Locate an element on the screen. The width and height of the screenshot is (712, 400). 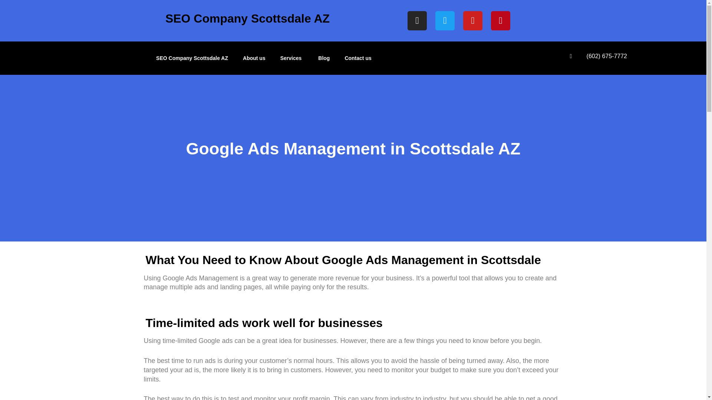
Youtube is located at coordinates (473, 21).